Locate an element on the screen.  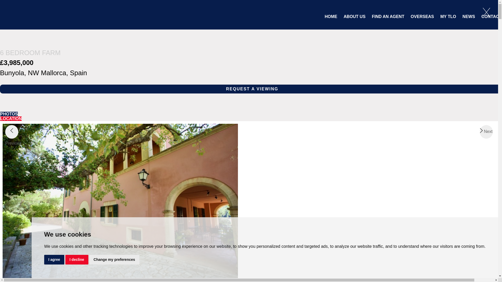
CONTACT US is located at coordinates (492, 17).